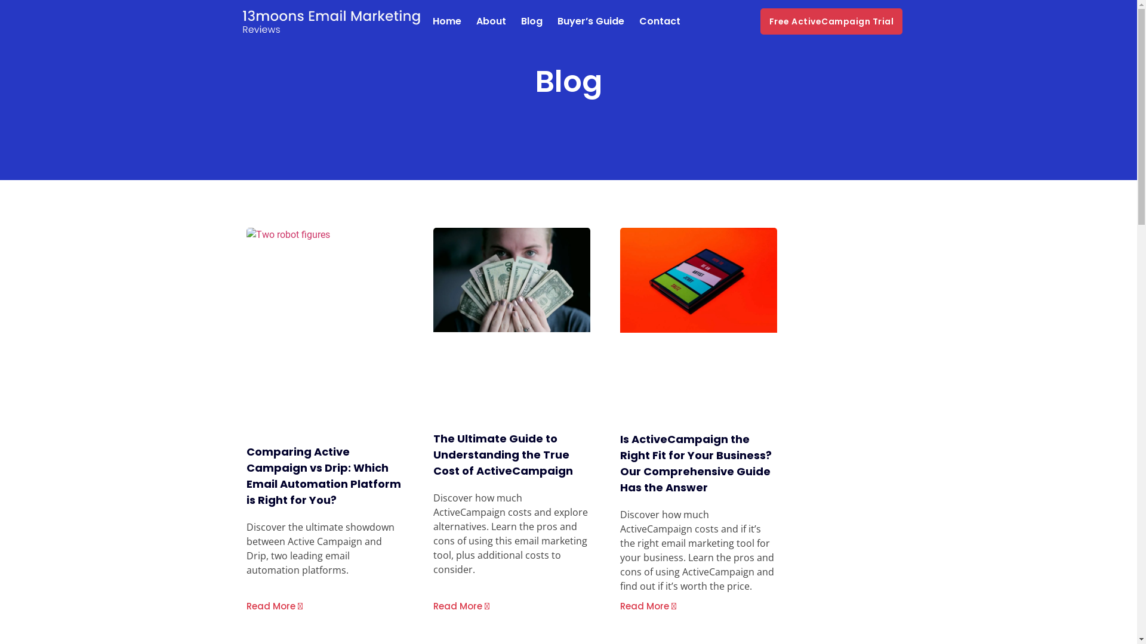  I want to click on Contact, so click(659, 21).